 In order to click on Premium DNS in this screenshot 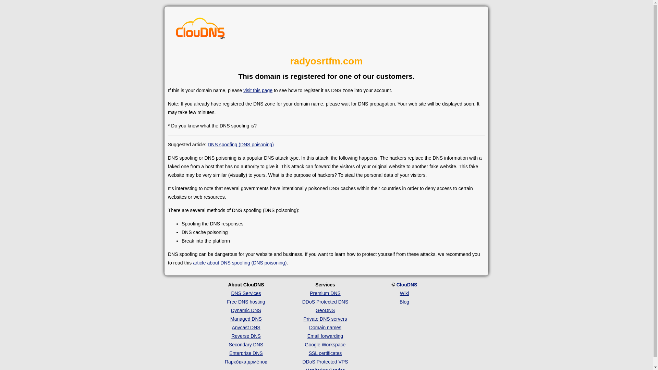, I will do `click(325, 293)`.